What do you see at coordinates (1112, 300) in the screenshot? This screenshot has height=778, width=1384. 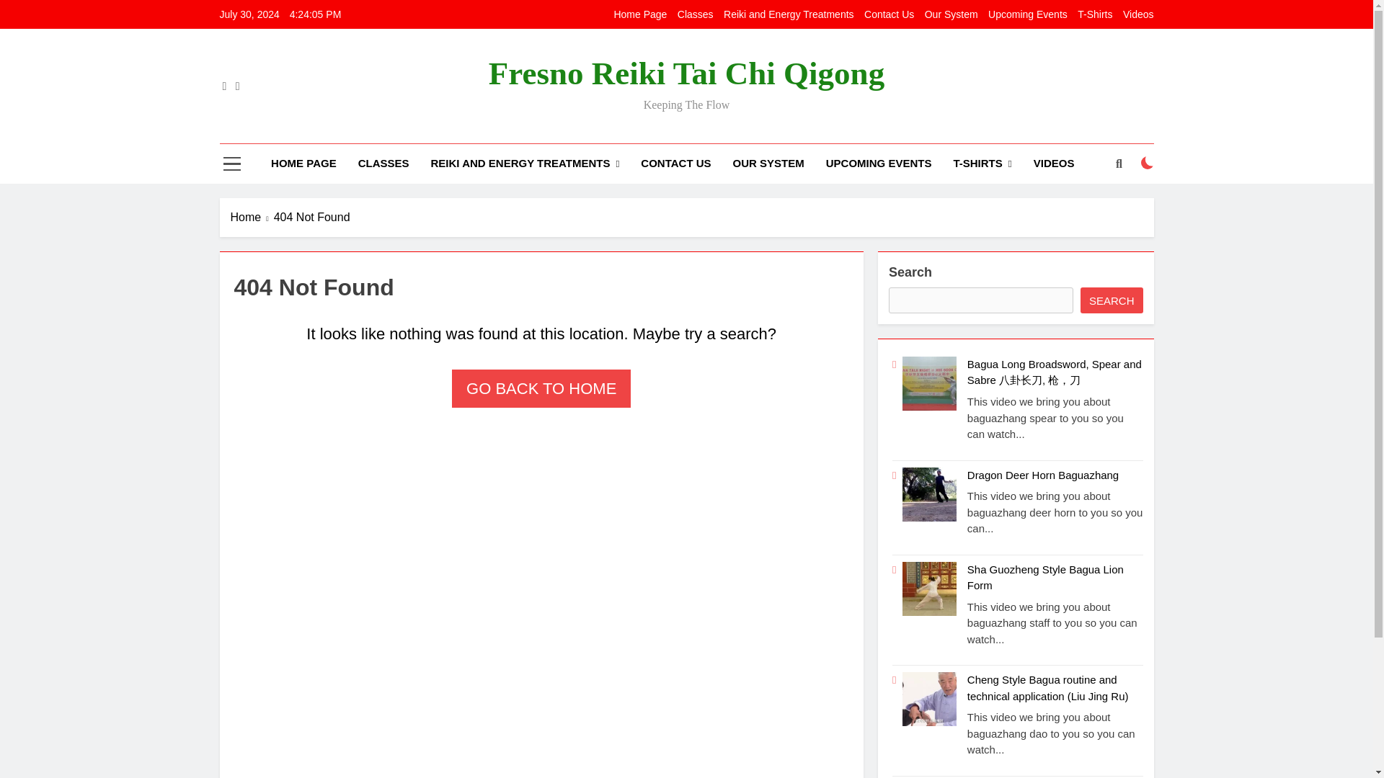 I see `SEARCH` at bounding box center [1112, 300].